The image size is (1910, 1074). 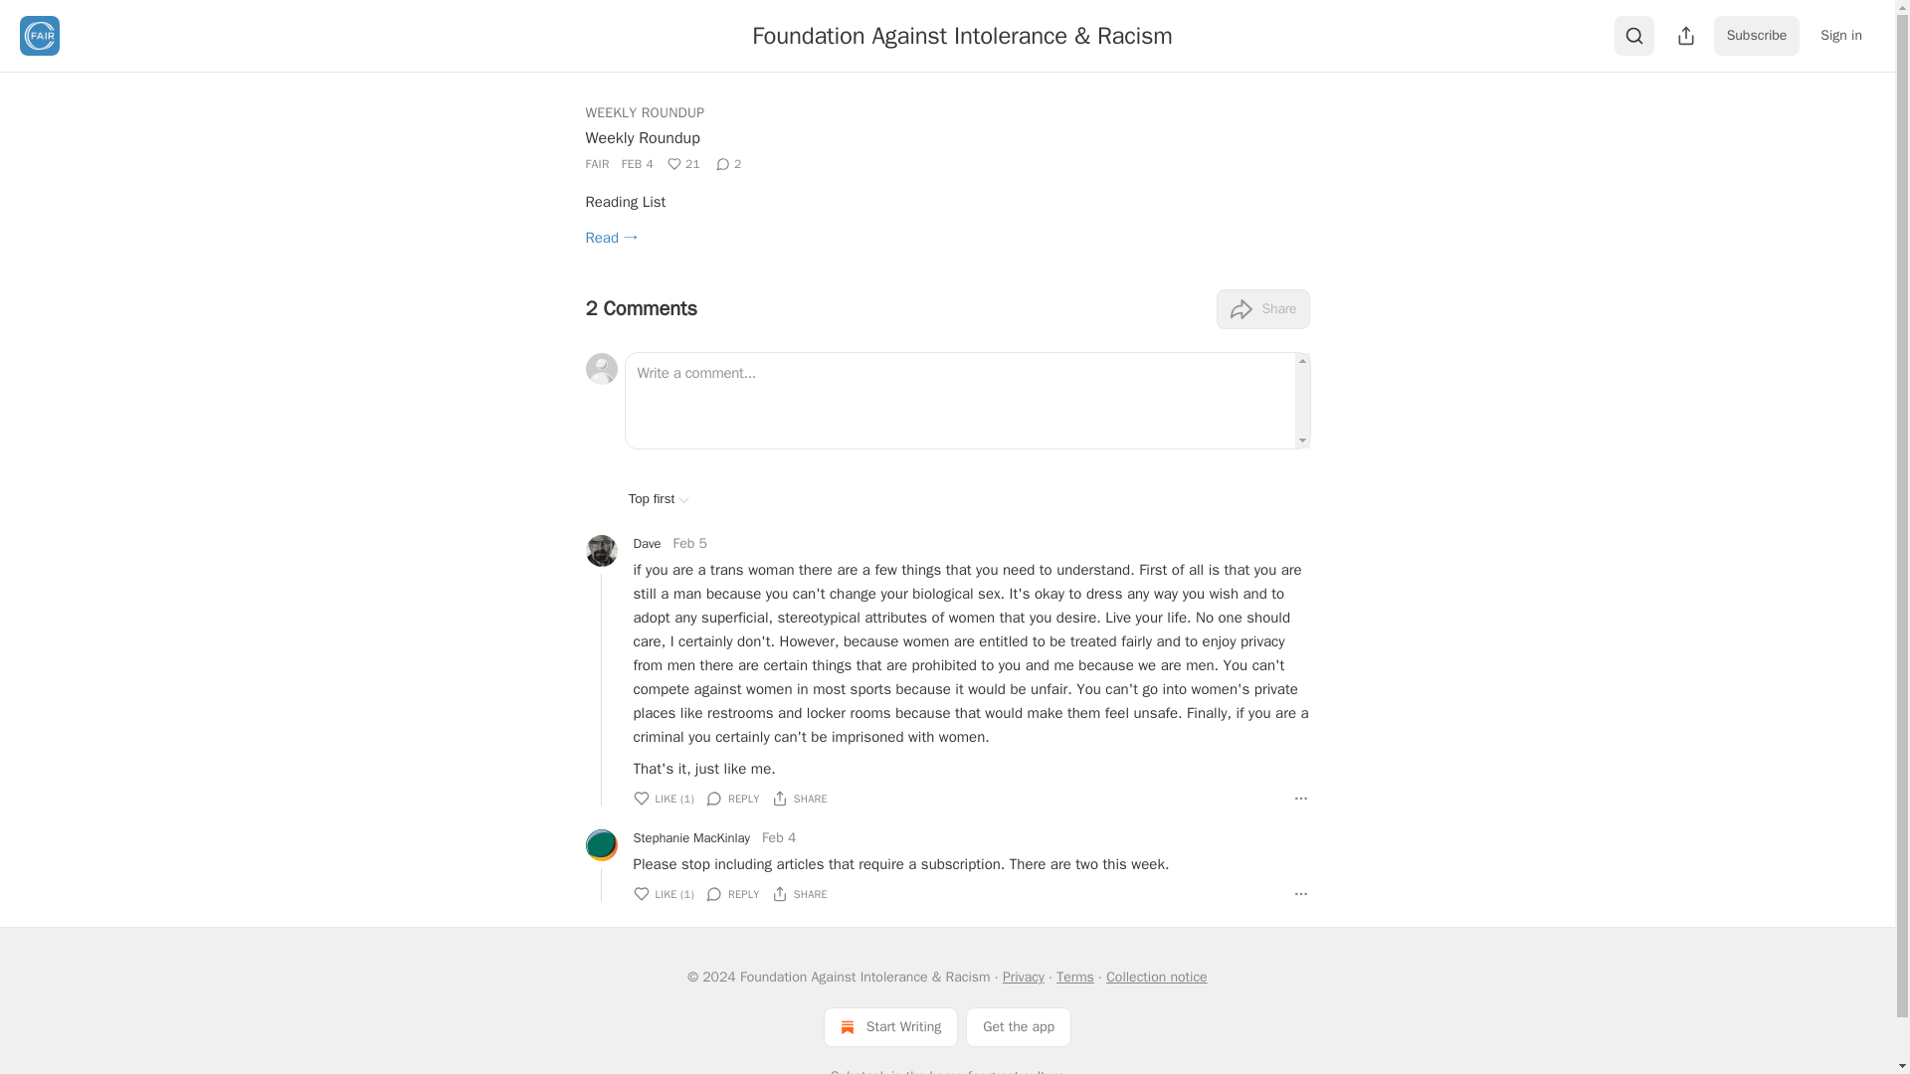 What do you see at coordinates (645, 113) in the screenshot?
I see `WEEKLY ROUNDUP` at bounding box center [645, 113].